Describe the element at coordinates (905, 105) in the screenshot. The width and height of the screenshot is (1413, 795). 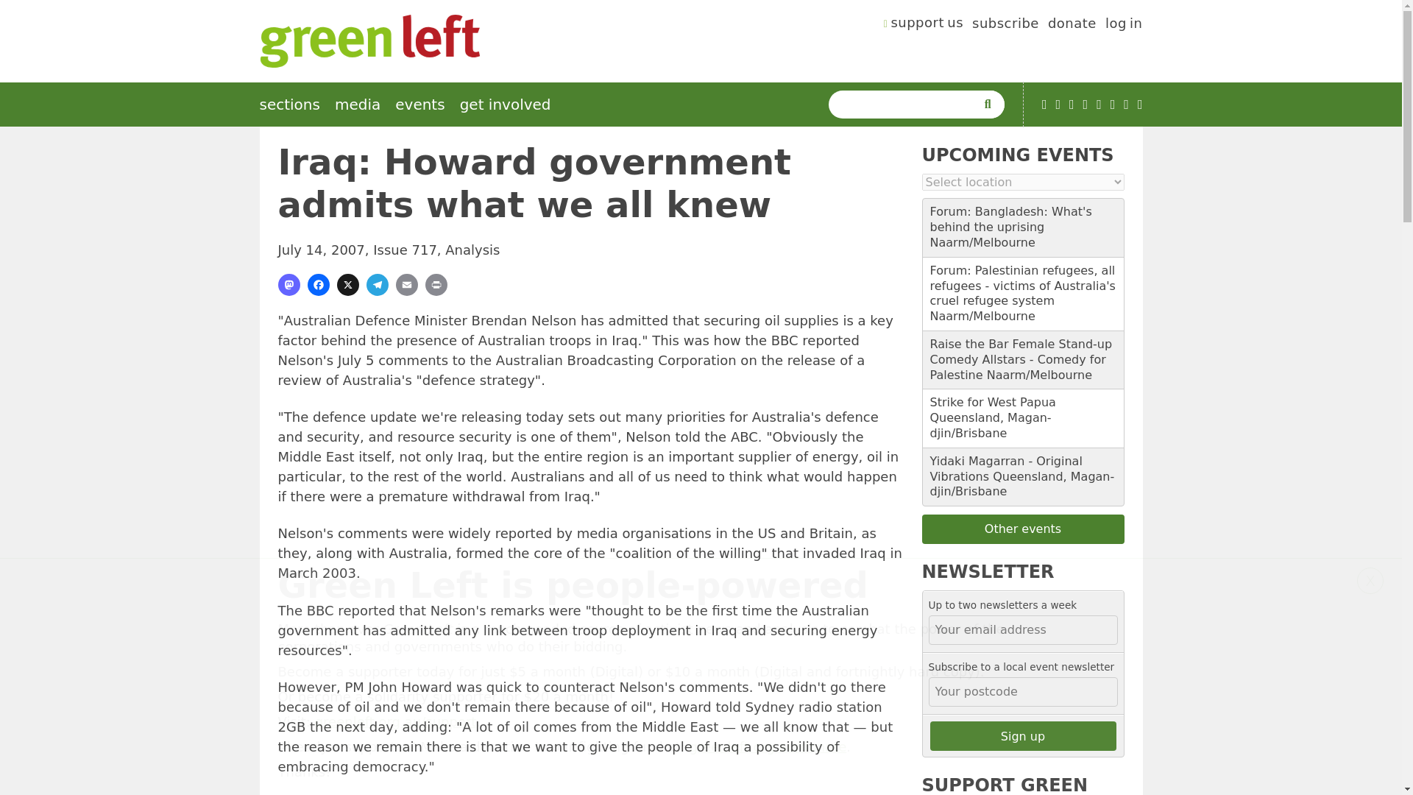
I see `Enter the terms you wish to search for.` at that location.